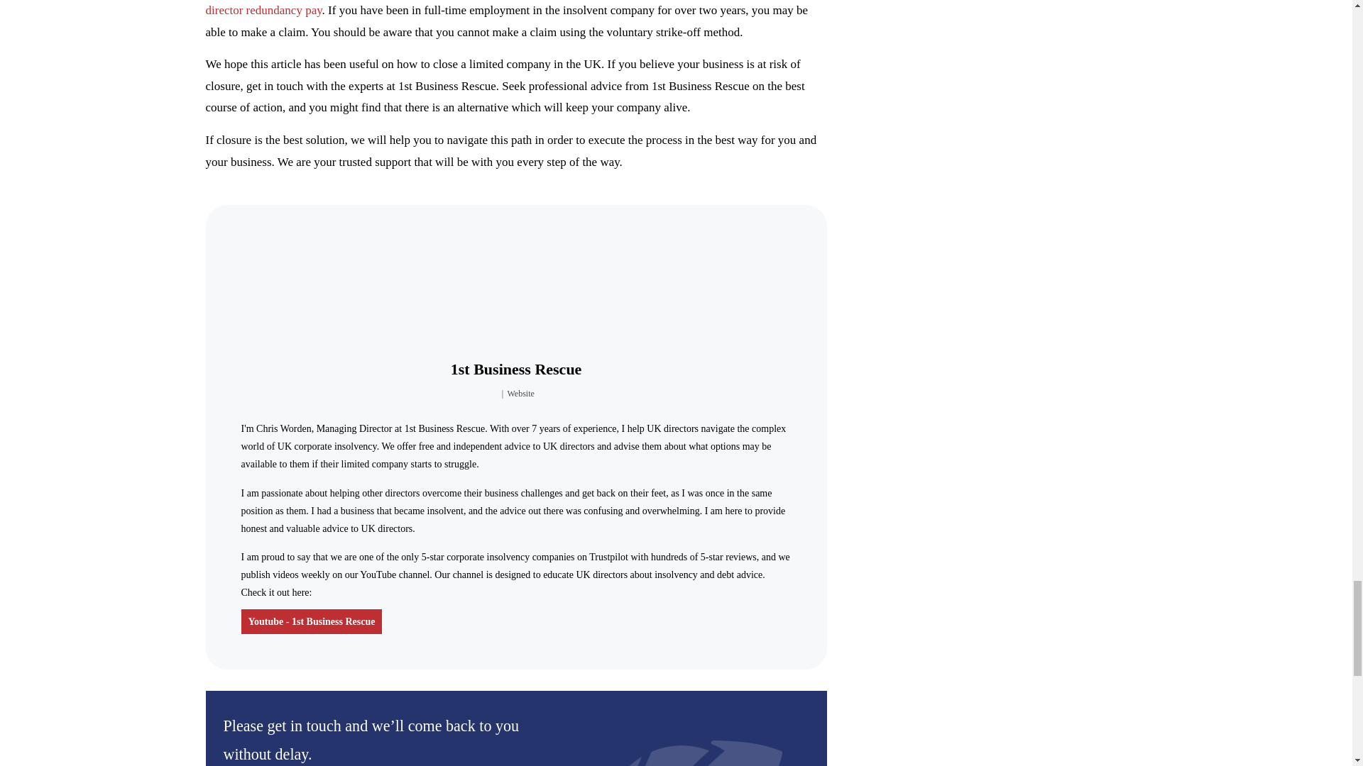 This screenshot has height=766, width=1363. I want to click on Youtube - 1st Business Rescue, so click(312, 621).